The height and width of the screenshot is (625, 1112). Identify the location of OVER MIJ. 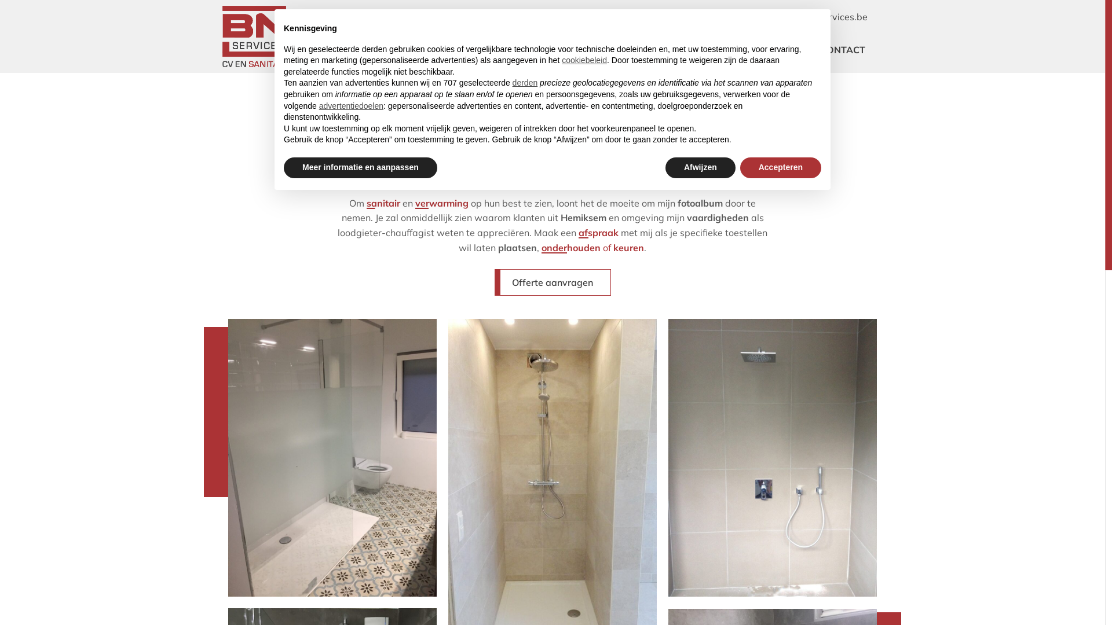
(579, 50).